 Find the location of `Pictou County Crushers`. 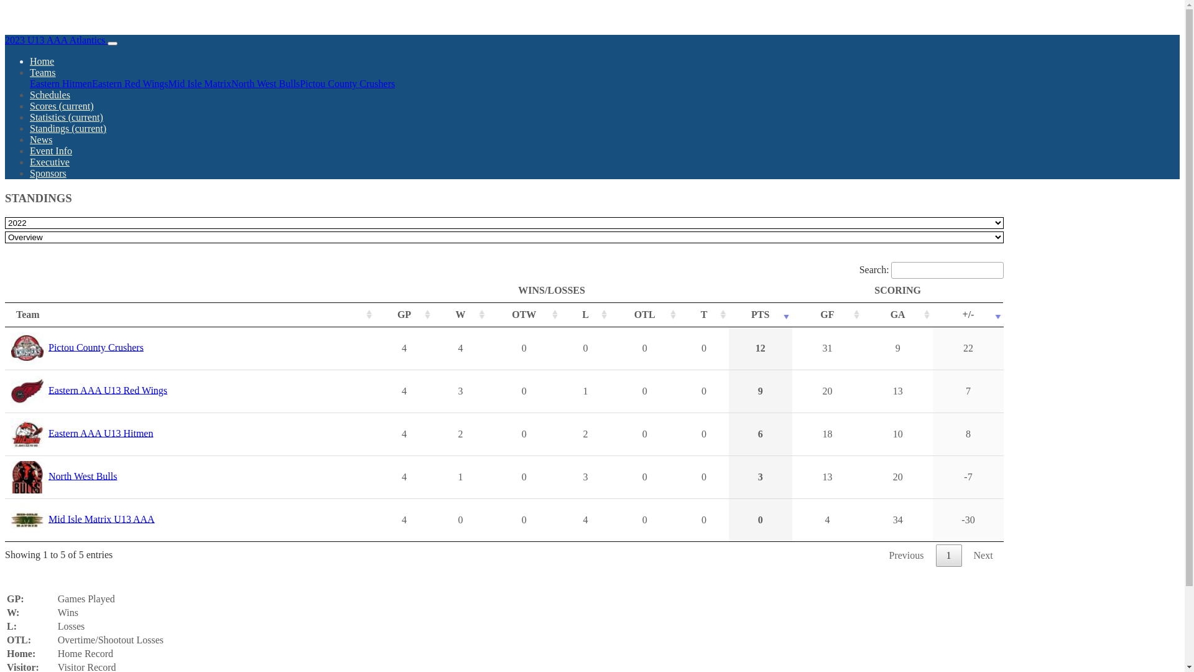

Pictou County Crushers is located at coordinates (96, 347).